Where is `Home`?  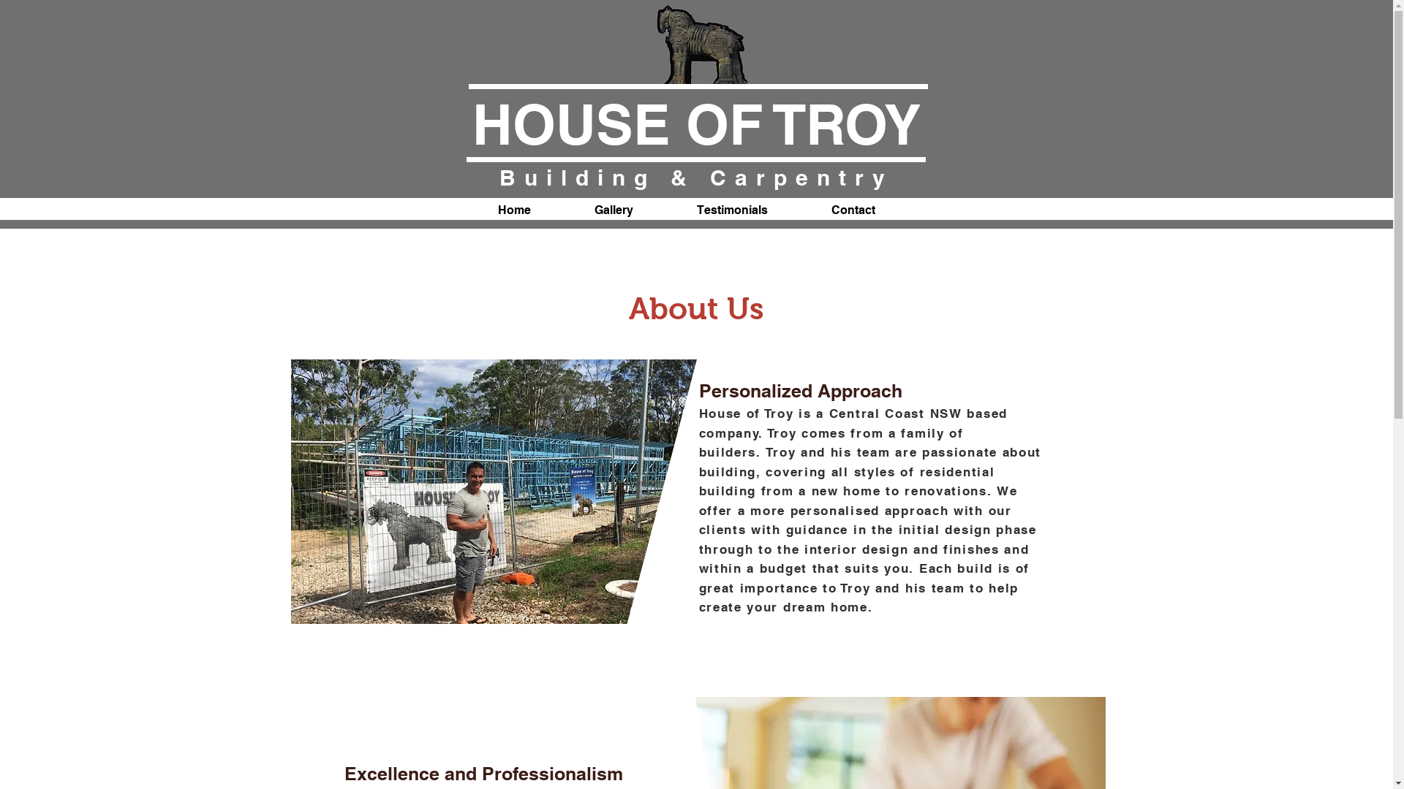 Home is located at coordinates (515, 210).